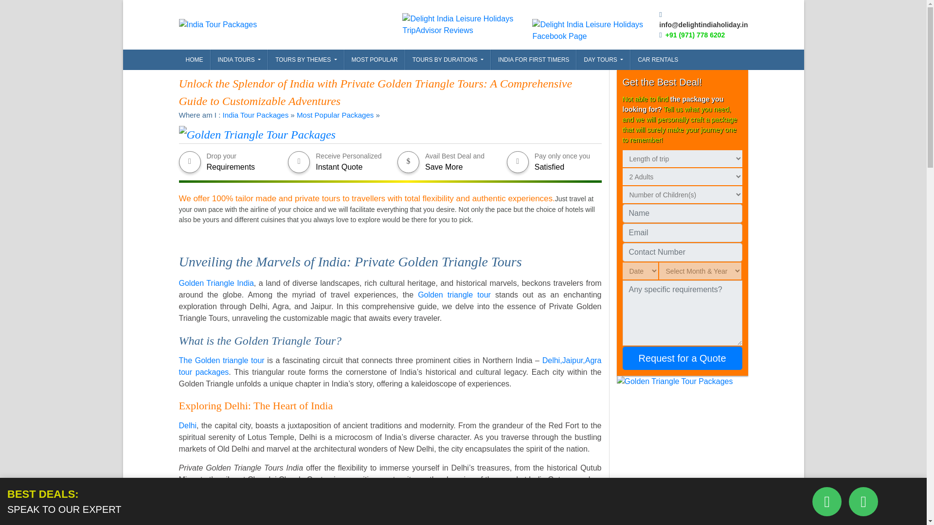  Describe the element at coordinates (305, 59) in the screenshot. I see `TOURS BY THEMES` at that location.